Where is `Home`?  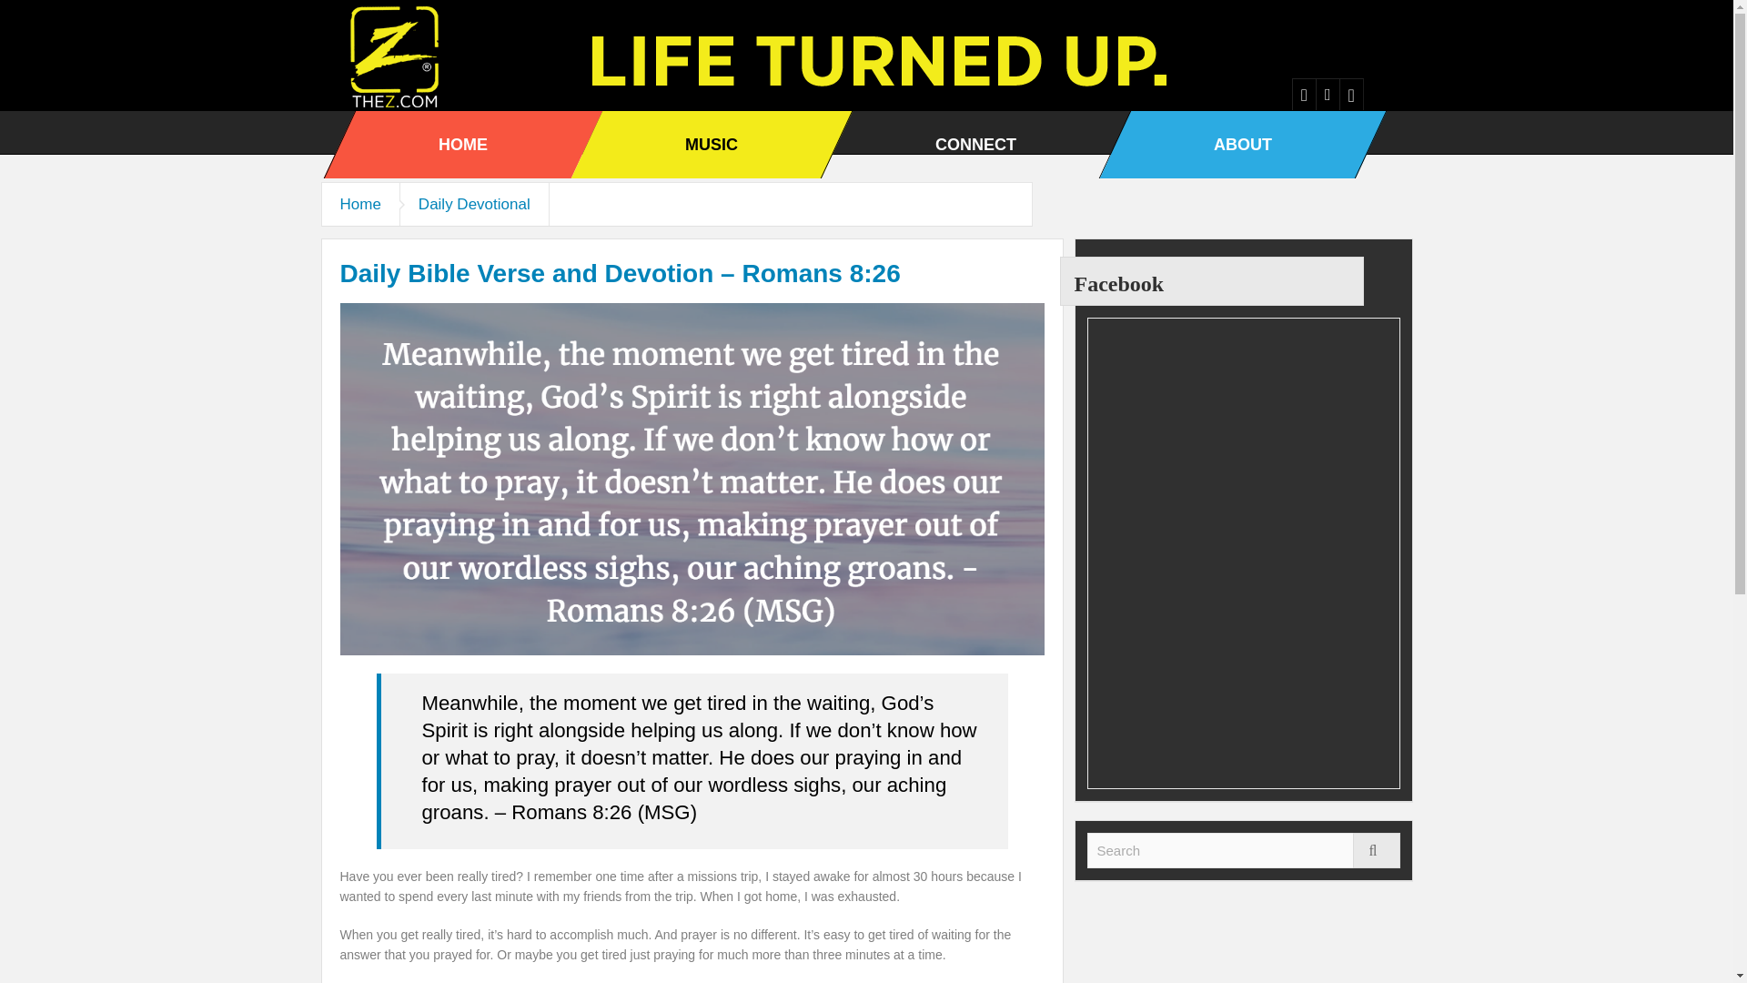 Home is located at coordinates (360, 204).